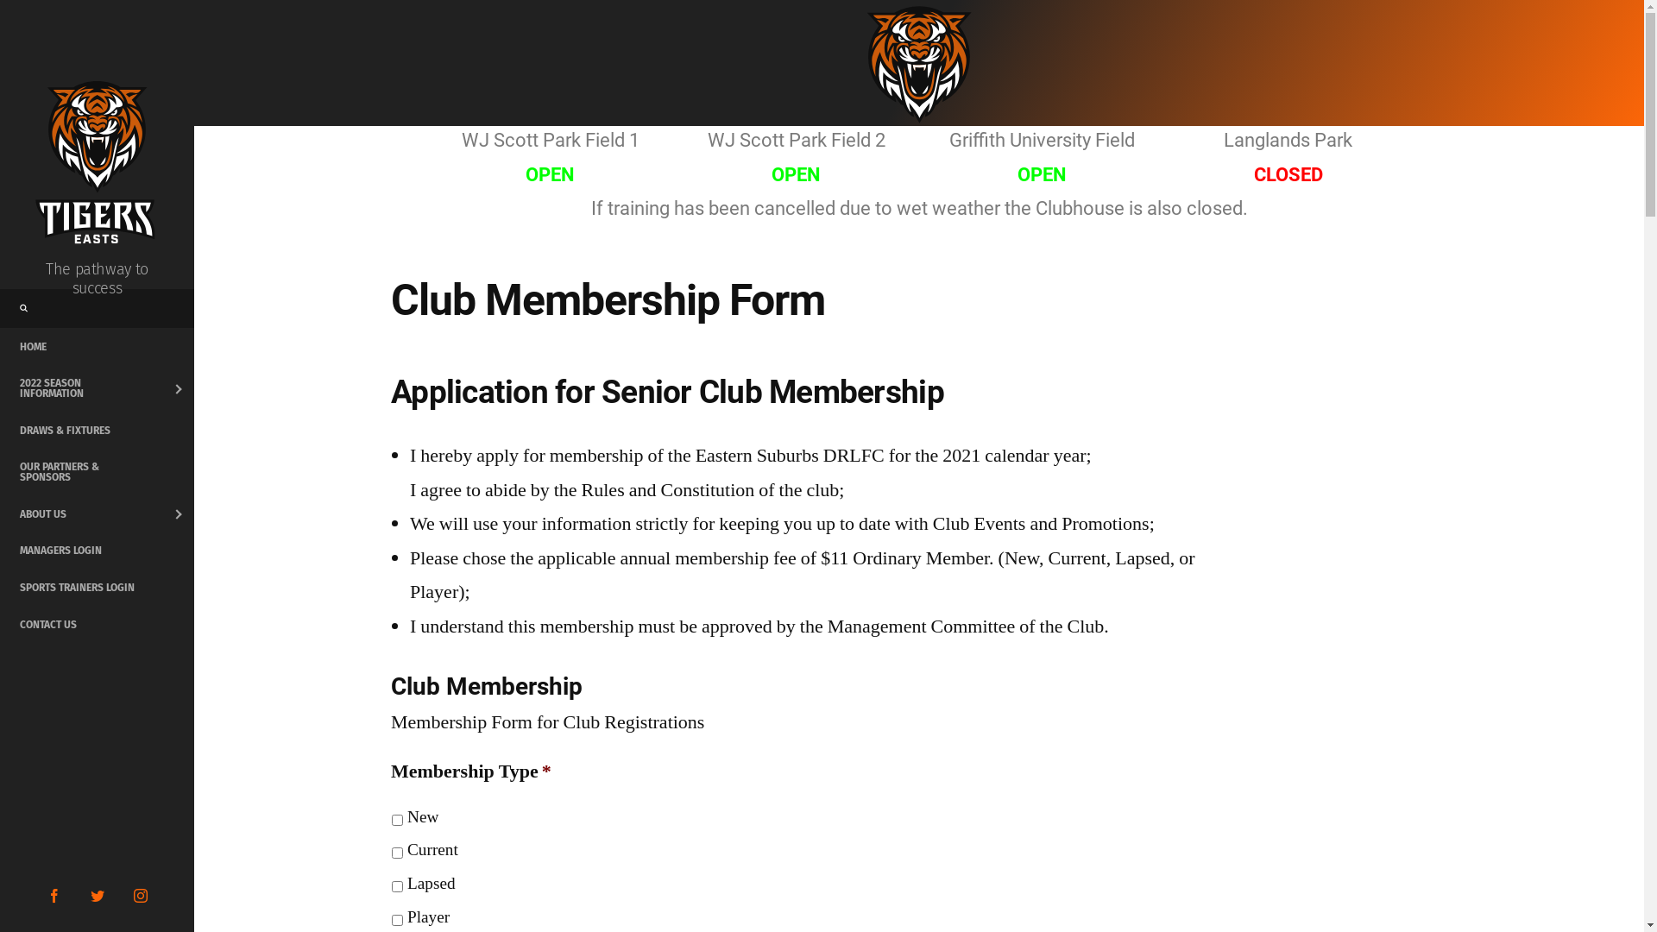  I want to click on ABOUT US, so click(97, 514).